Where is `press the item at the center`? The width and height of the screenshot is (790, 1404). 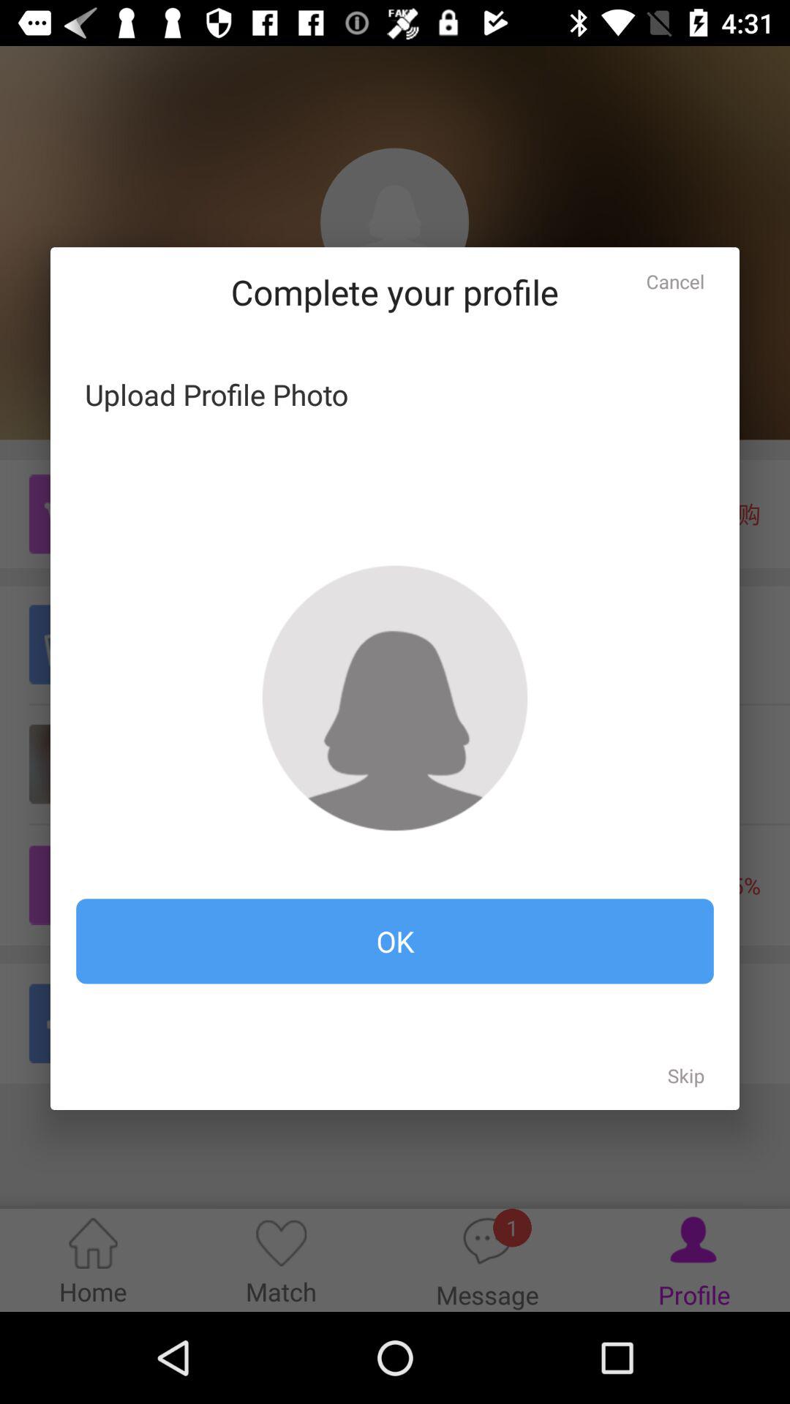 press the item at the center is located at coordinates (395, 698).